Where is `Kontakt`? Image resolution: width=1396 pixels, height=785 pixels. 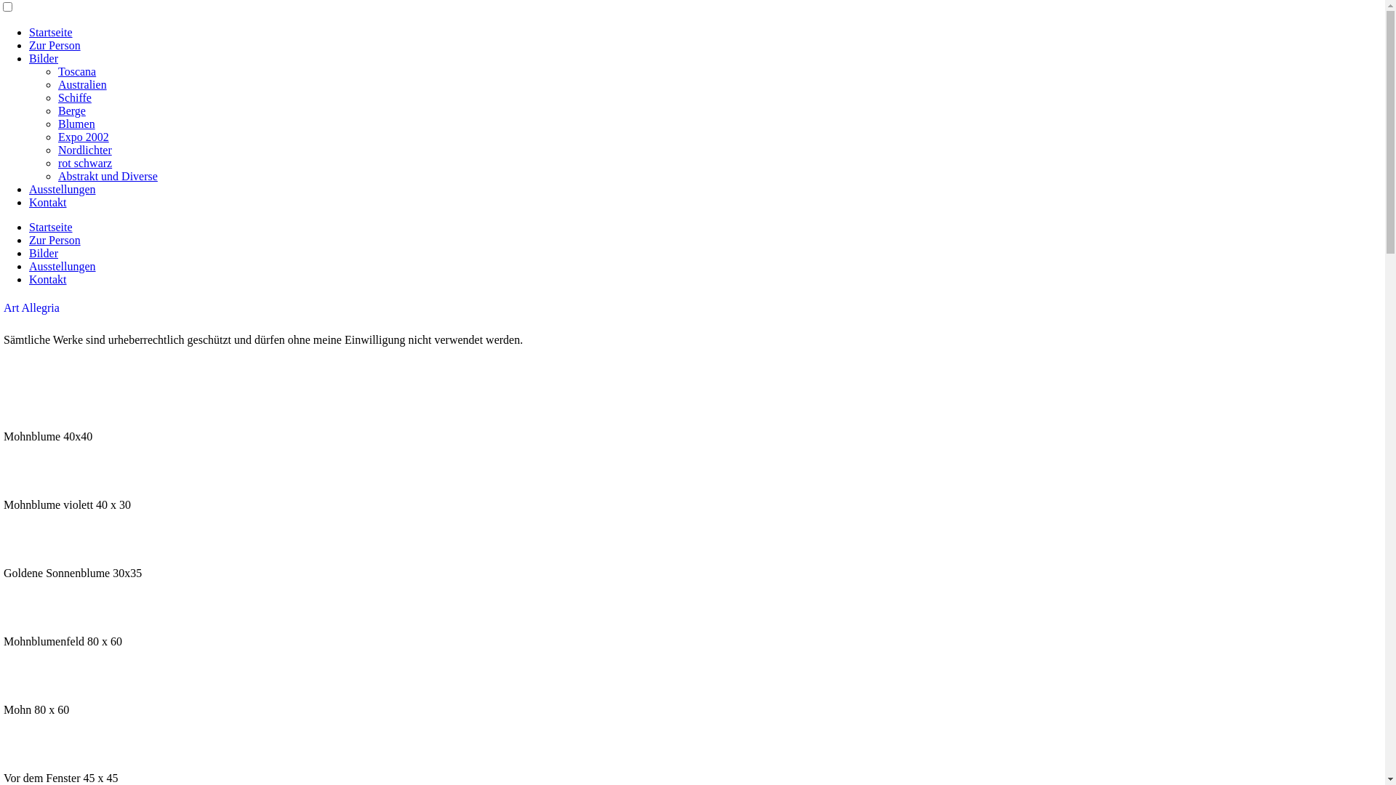
Kontakt is located at coordinates (48, 202).